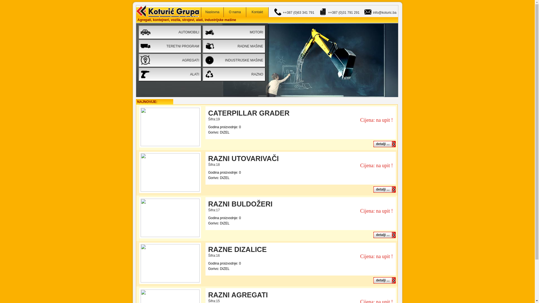  I want to click on detalji ..., so click(385, 235).